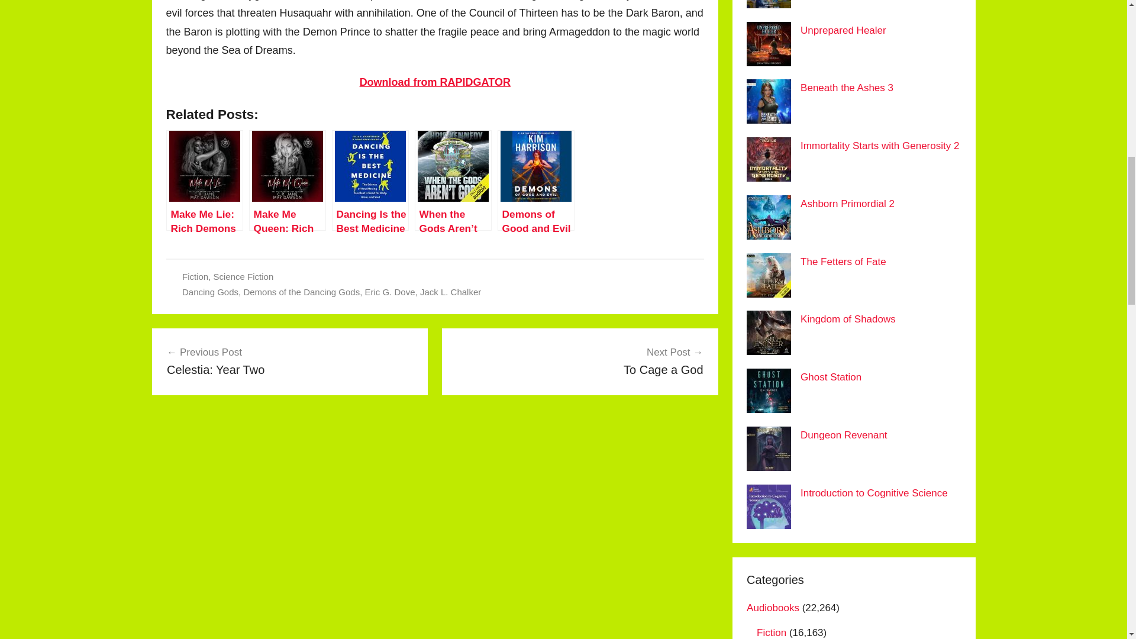  Describe the element at coordinates (848, 319) in the screenshot. I see `Dancing Gods` at that location.